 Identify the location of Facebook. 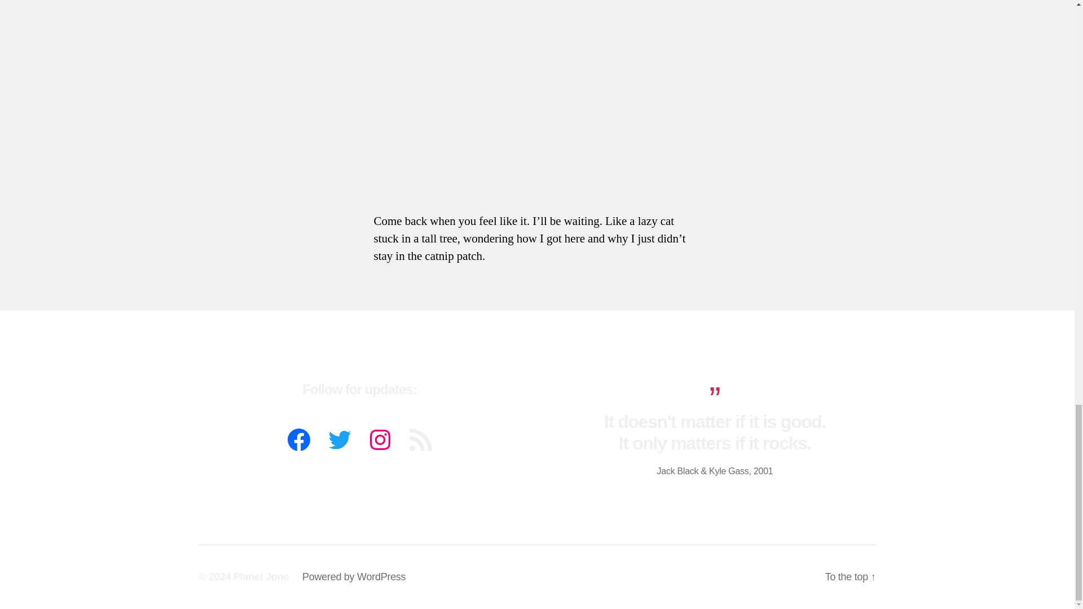
(299, 440).